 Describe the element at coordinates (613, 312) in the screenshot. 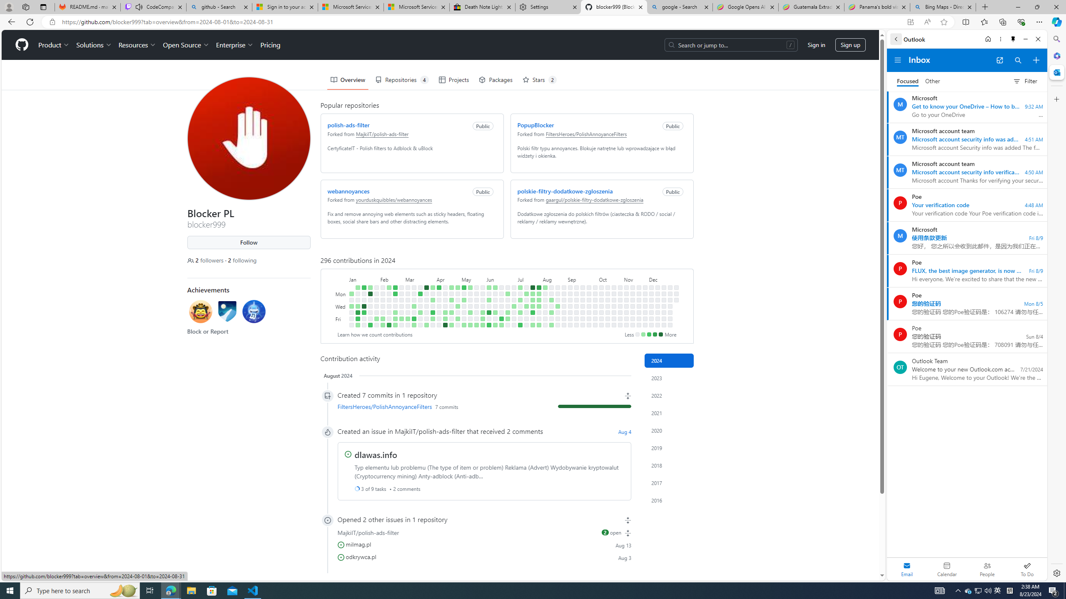

I see `No contributions on October 24th.` at that location.